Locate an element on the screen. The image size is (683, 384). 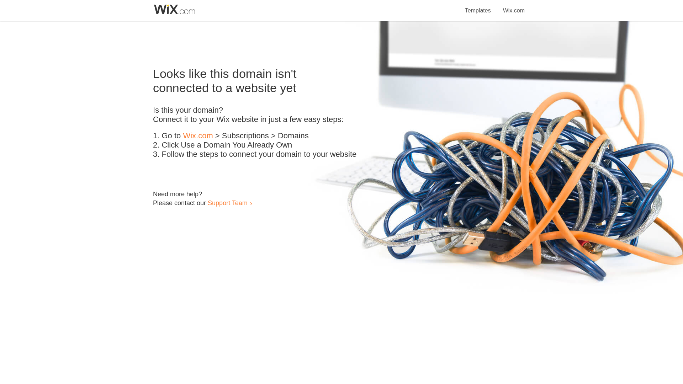
Support Team is located at coordinates (227, 203).